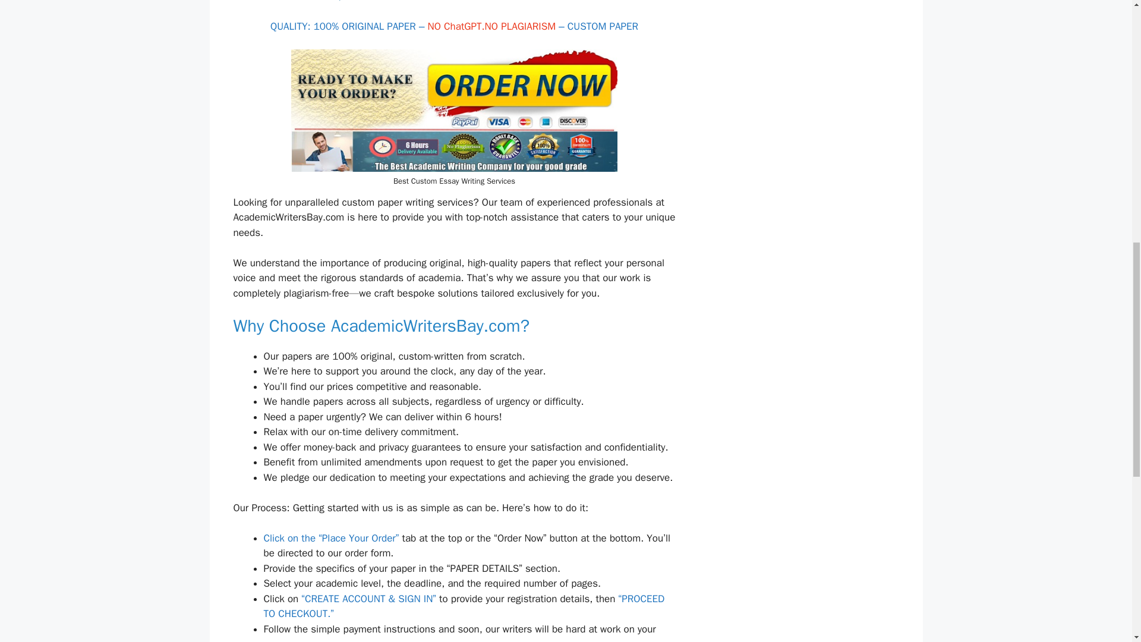 The image size is (1141, 642). What do you see at coordinates (603, 26) in the screenshot?
I see `CUSTOM PAPER` at bounding box center [603, 26].